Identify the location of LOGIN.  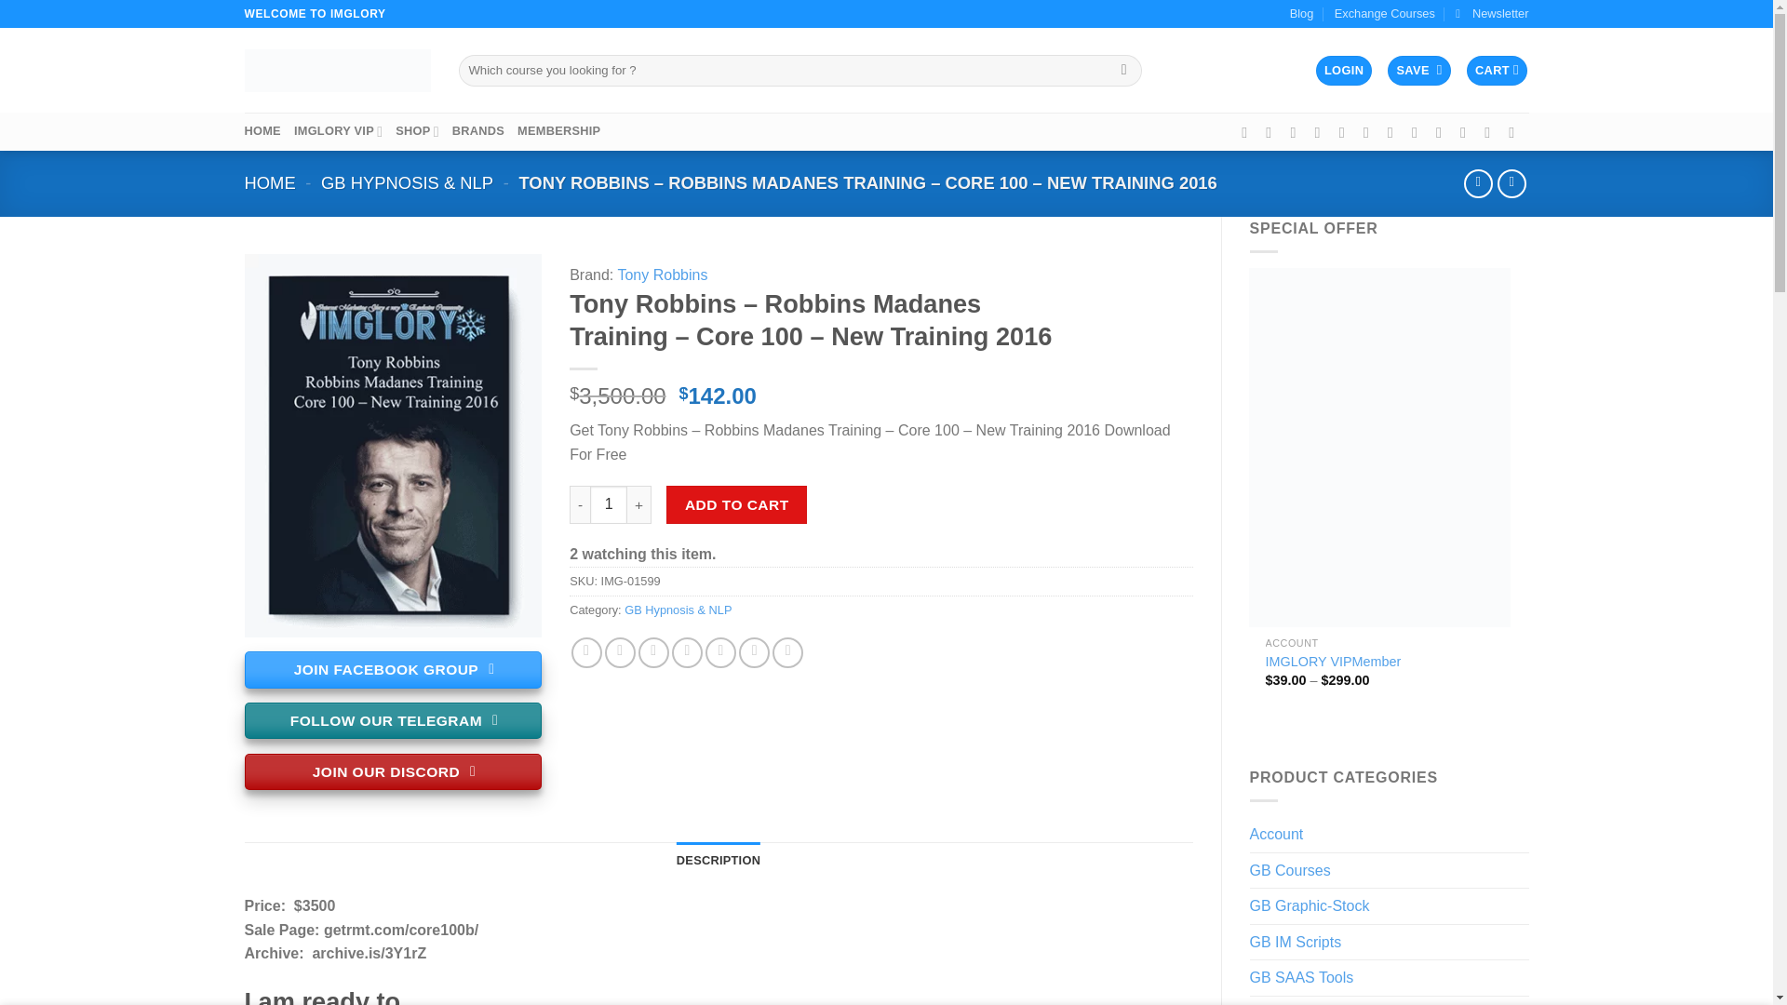
(1344, 71).